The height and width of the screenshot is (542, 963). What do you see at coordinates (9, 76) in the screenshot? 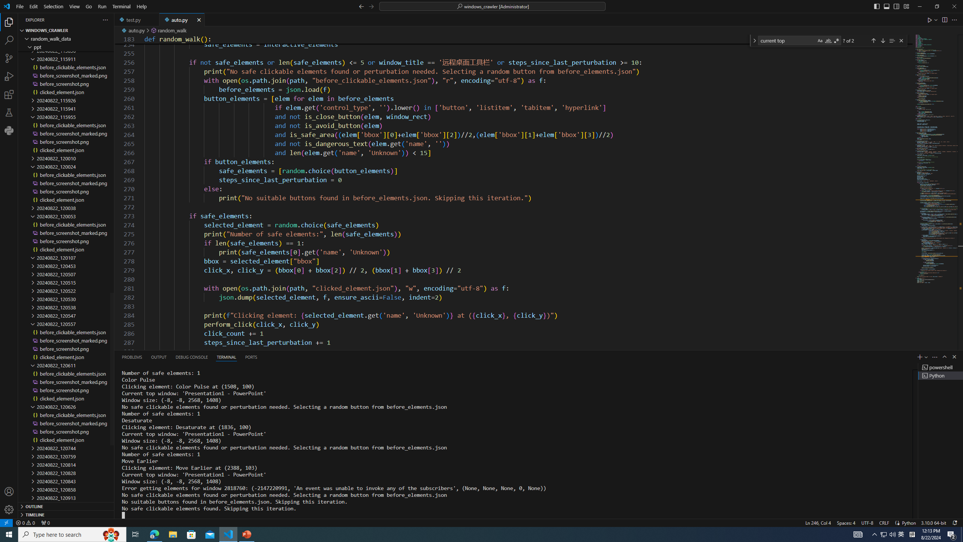
I see `Run and Debug (Ctrl+Shift+D)` at bounding box center [9, 76].